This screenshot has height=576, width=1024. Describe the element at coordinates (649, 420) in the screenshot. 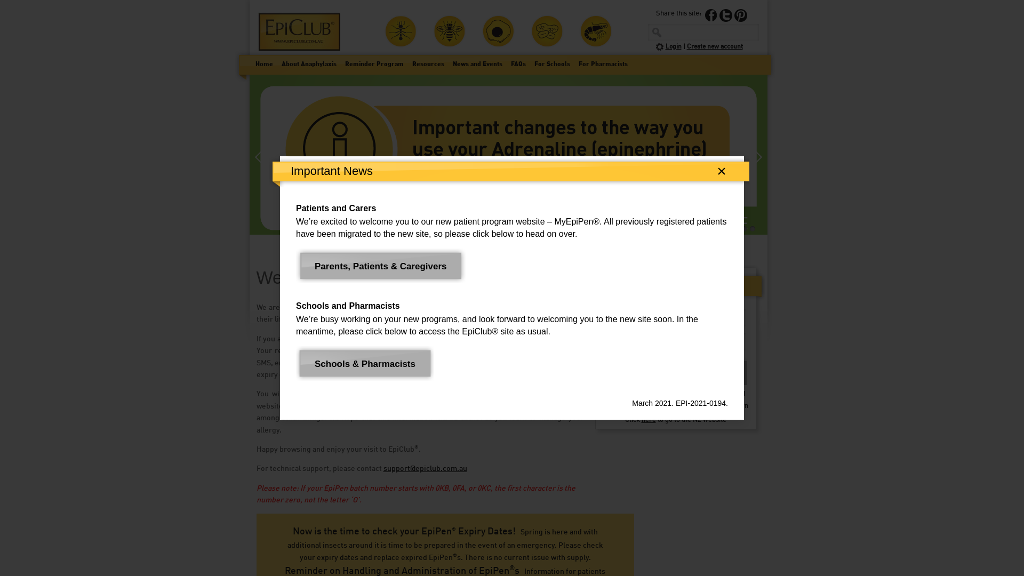

I see `here` at that location.